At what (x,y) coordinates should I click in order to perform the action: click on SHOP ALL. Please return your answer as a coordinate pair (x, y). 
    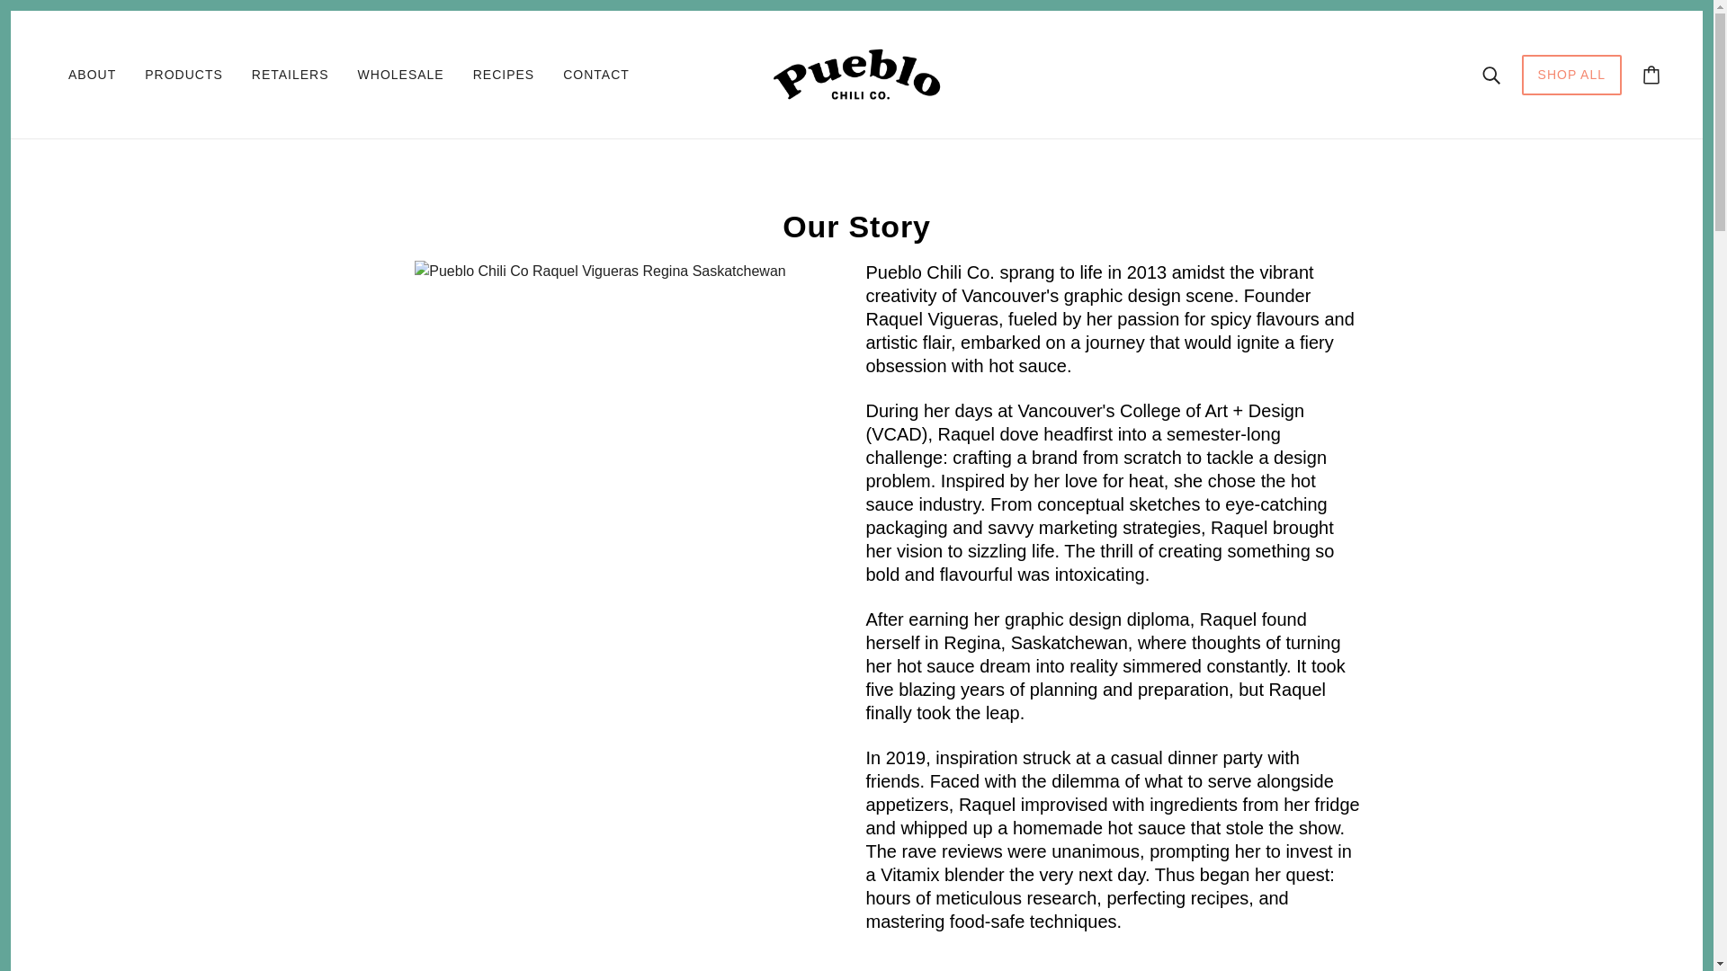
    Looking at the image, I should click on (1570, 83).